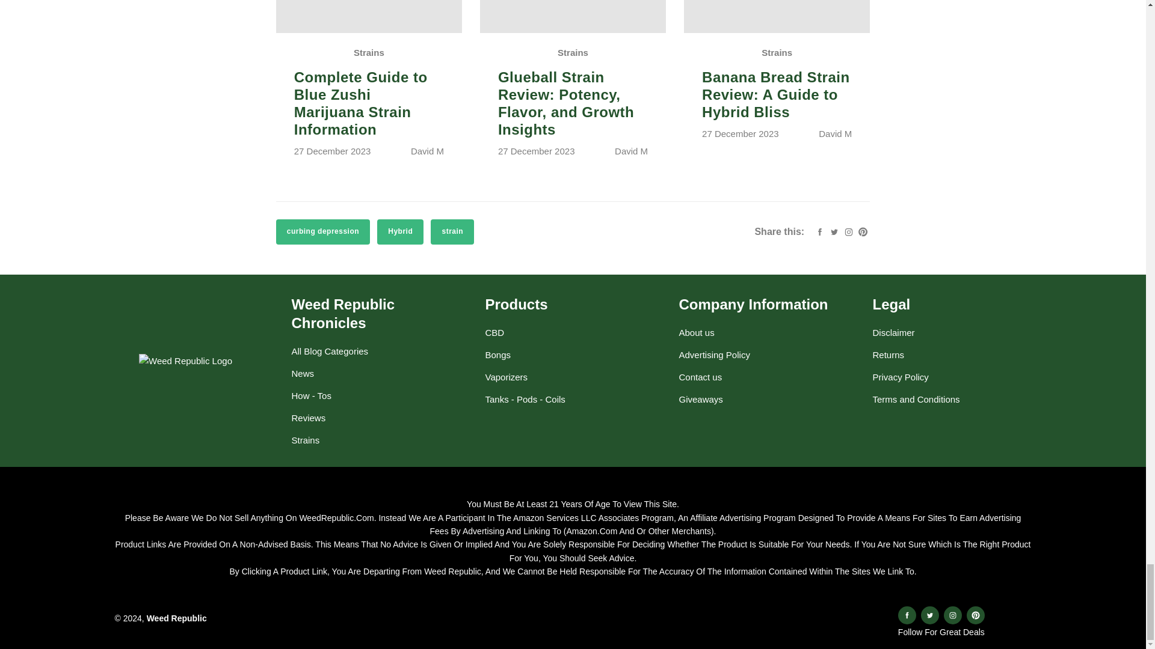  I want to click on Narrow search to articles also having tag Hybrid, so click(401, 232).